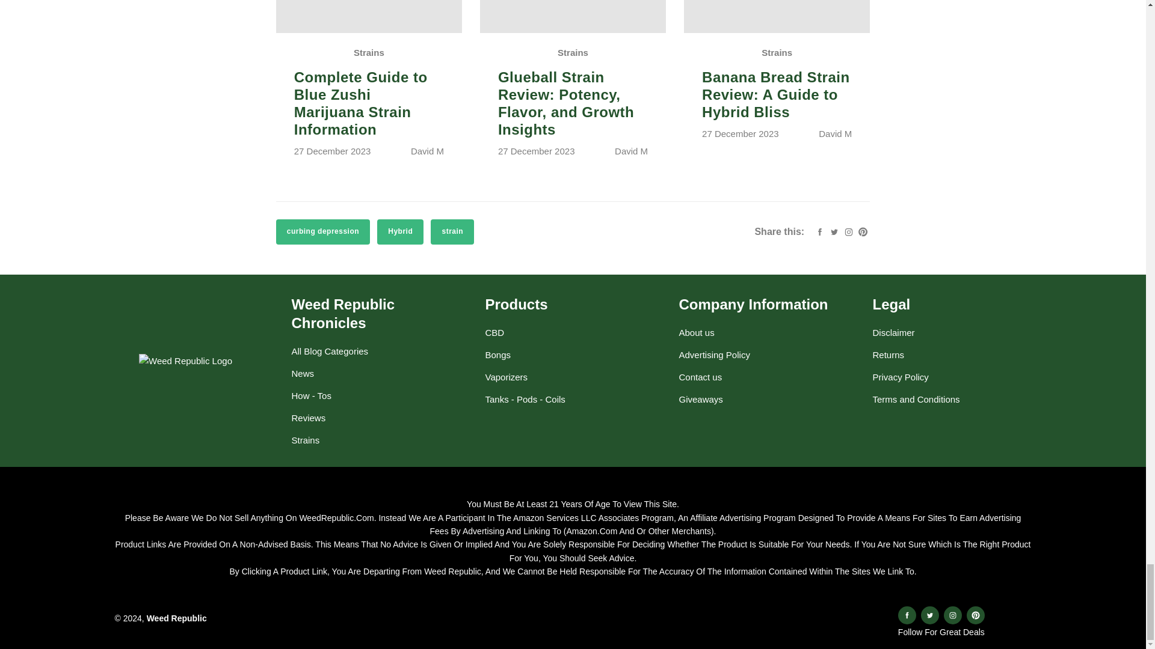  I want to click on Narrow search to articles also having tag Hybrid, so click(401, 232).